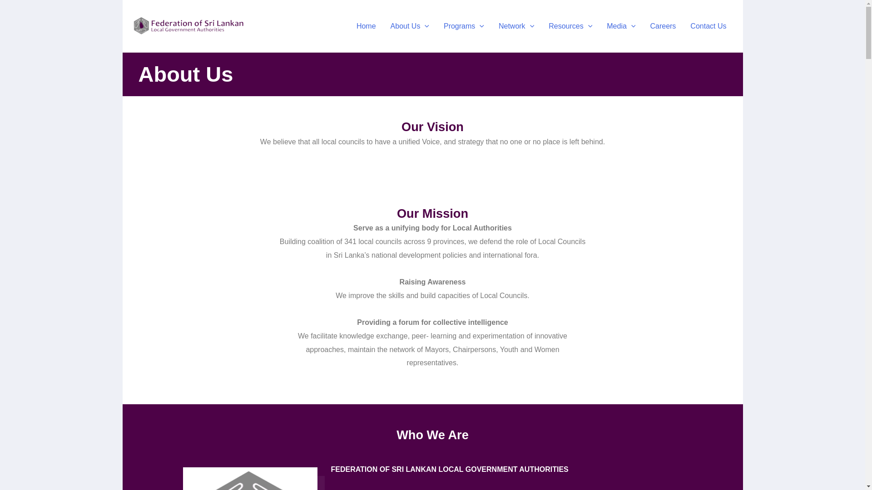 The image size is (872, 490). Describe the element at coordinates (410, 25) in the screenshot. I see `About Us` at that location.